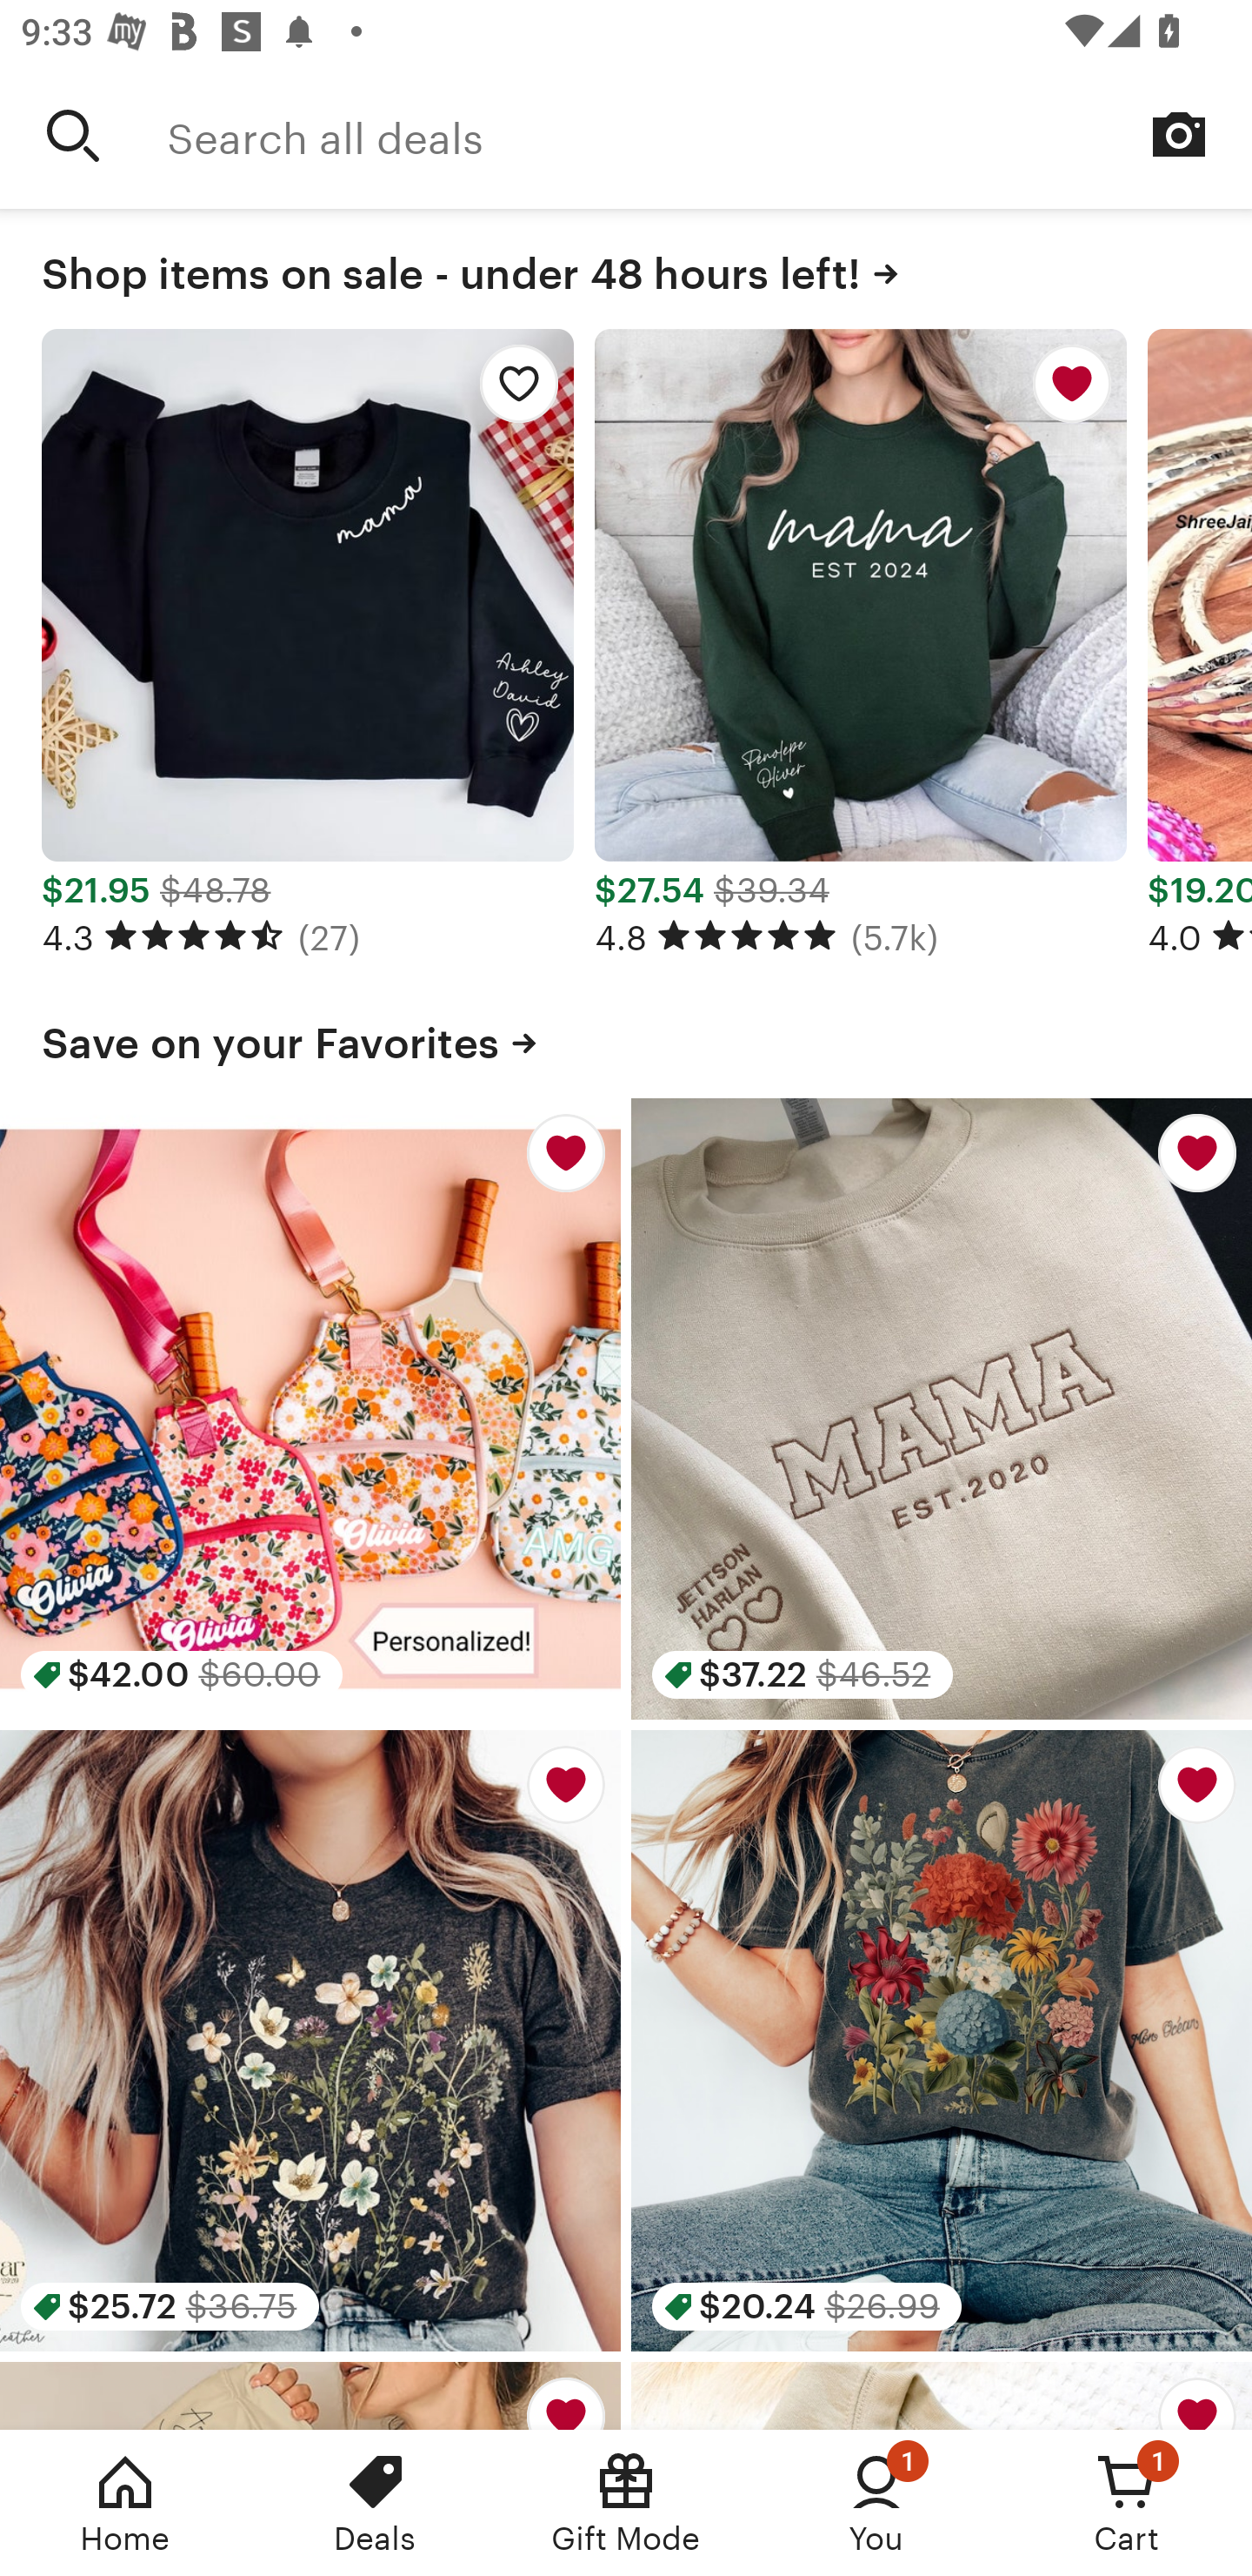 The height and width of the screenshot is (2576, 1252). What do you see at coordinates (1127, 2503) in the screenshot?
I see `Cart, 1 new notification Cart` at bounding box center [1127, 2503].